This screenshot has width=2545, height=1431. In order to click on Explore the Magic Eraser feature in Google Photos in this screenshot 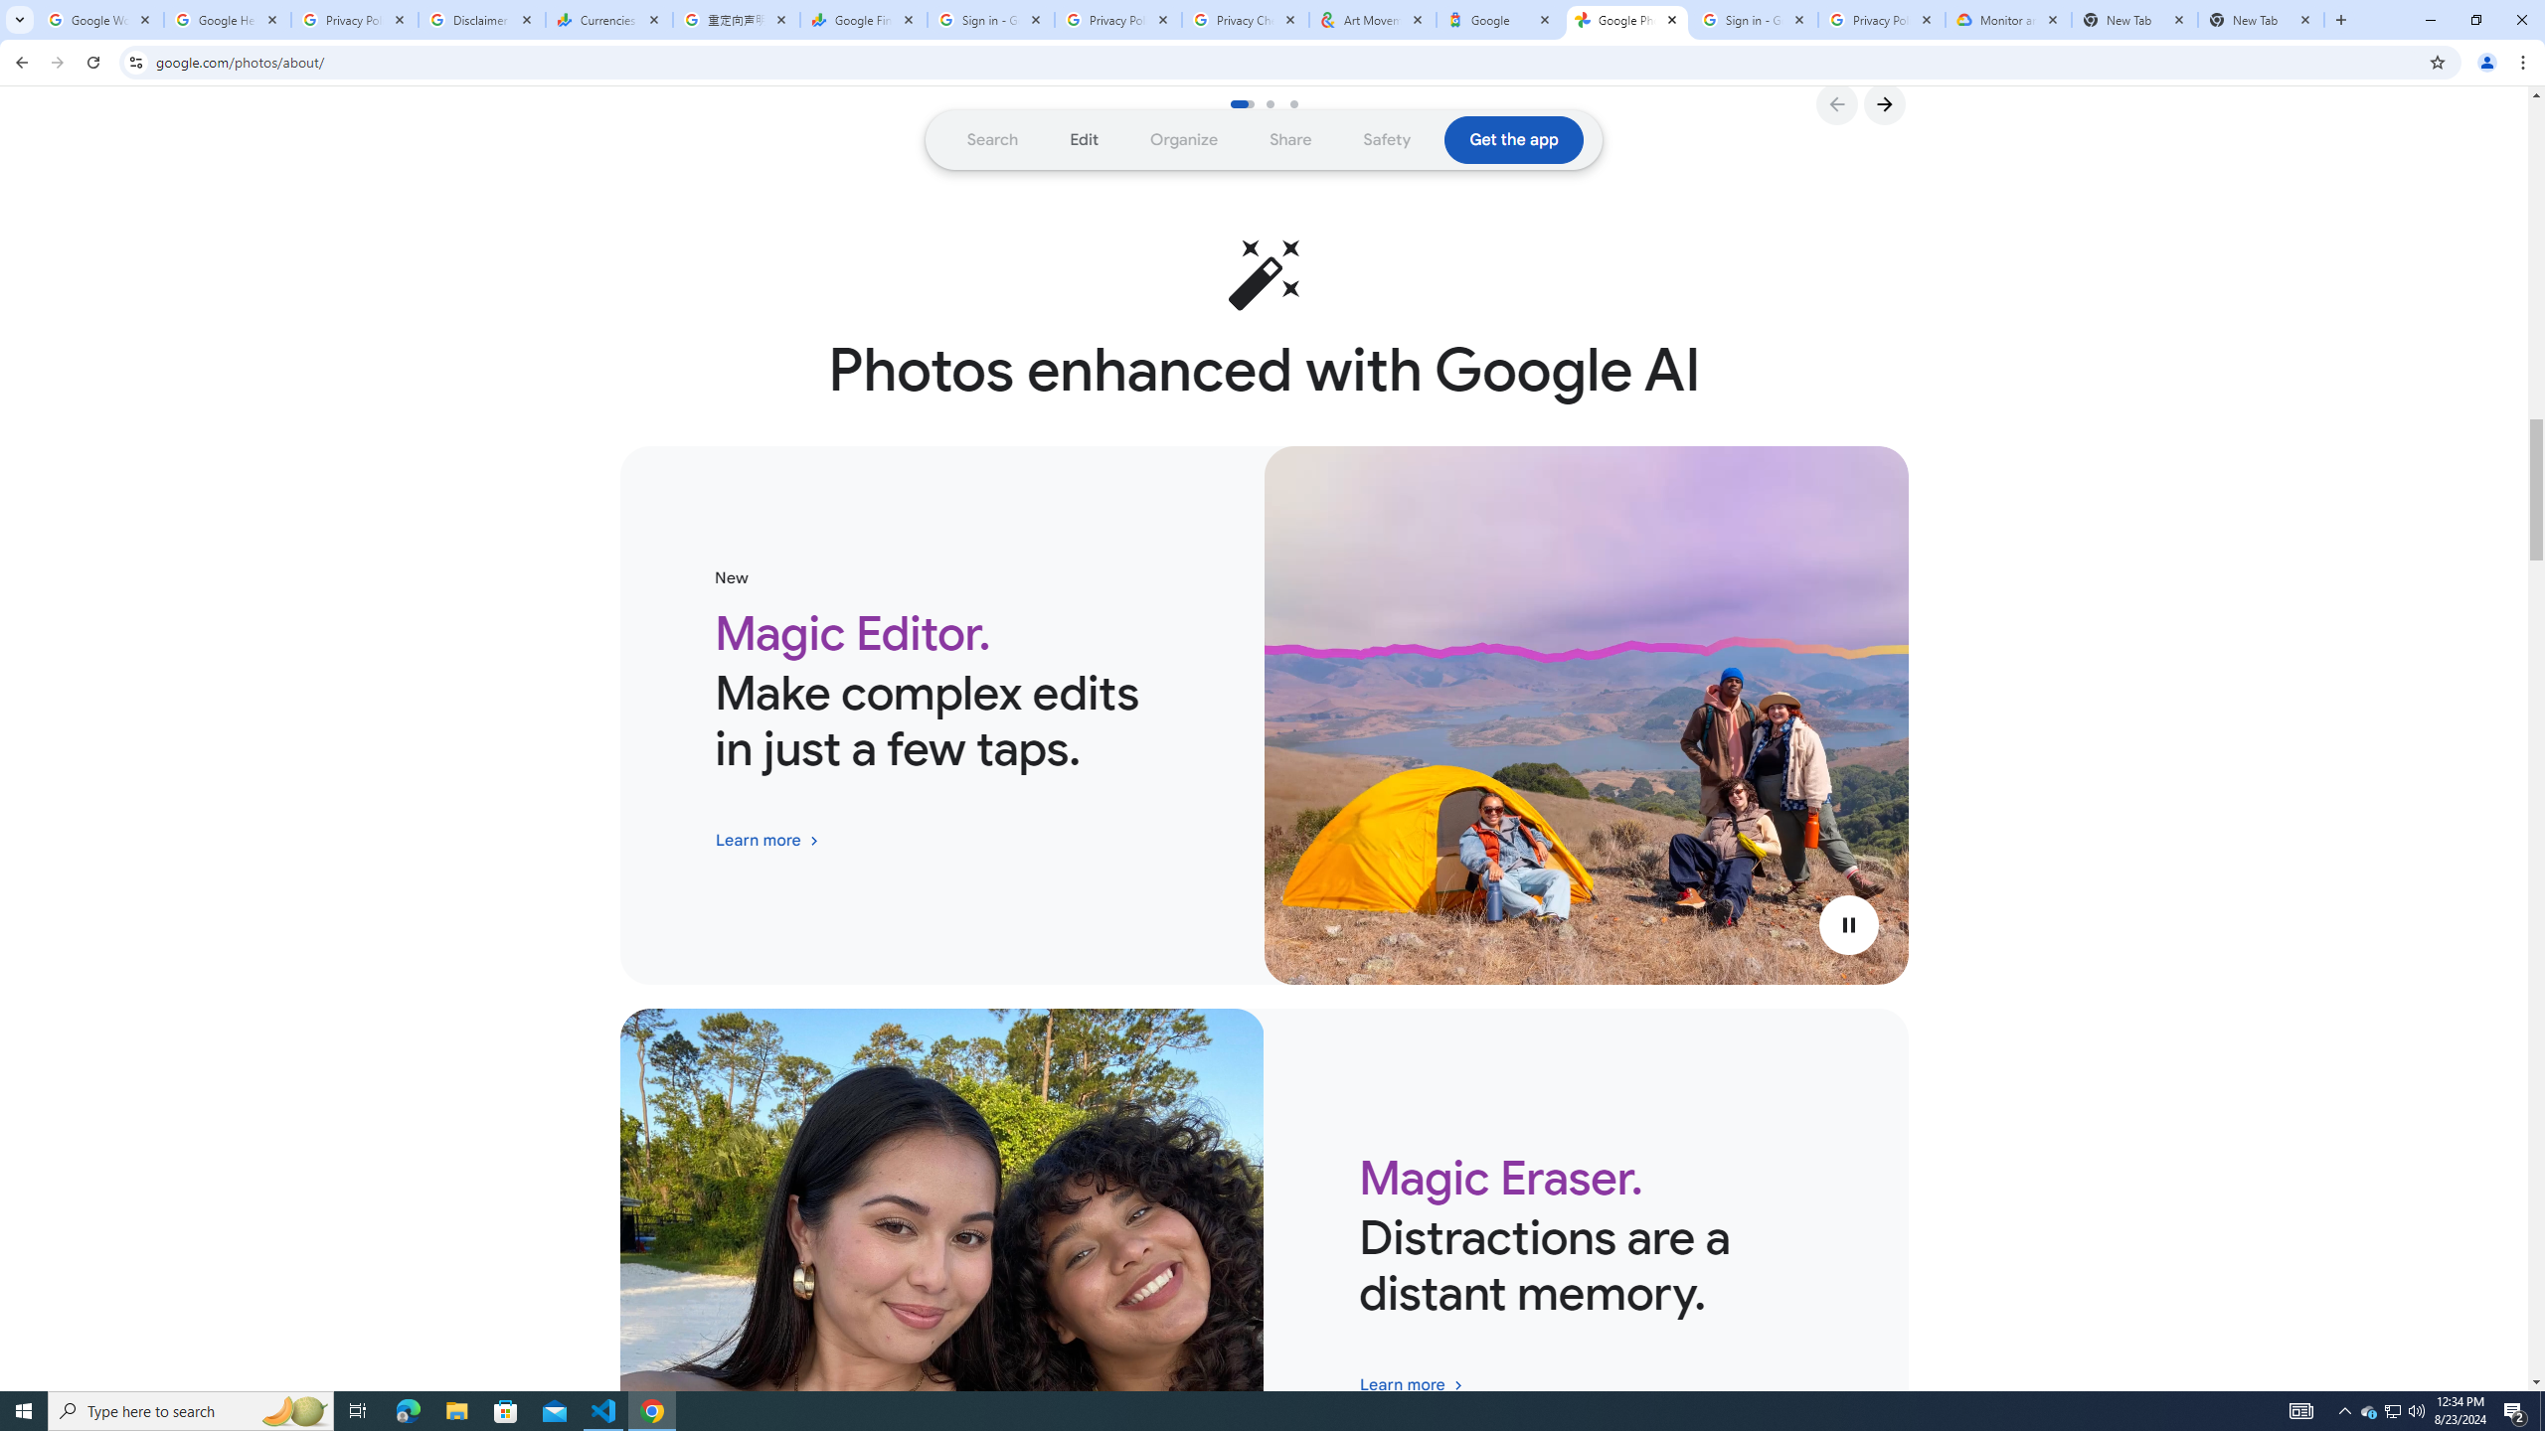, I will do `click(1411, 1385)`.